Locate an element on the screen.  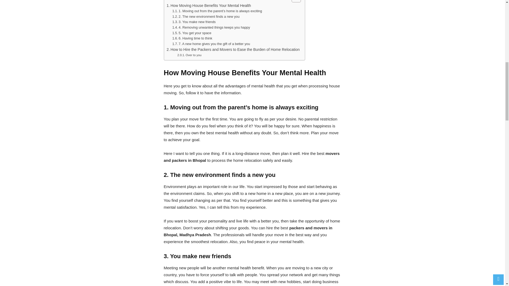
How Moving House Benefits Your Mental Health is located at coordinates (208, 6).